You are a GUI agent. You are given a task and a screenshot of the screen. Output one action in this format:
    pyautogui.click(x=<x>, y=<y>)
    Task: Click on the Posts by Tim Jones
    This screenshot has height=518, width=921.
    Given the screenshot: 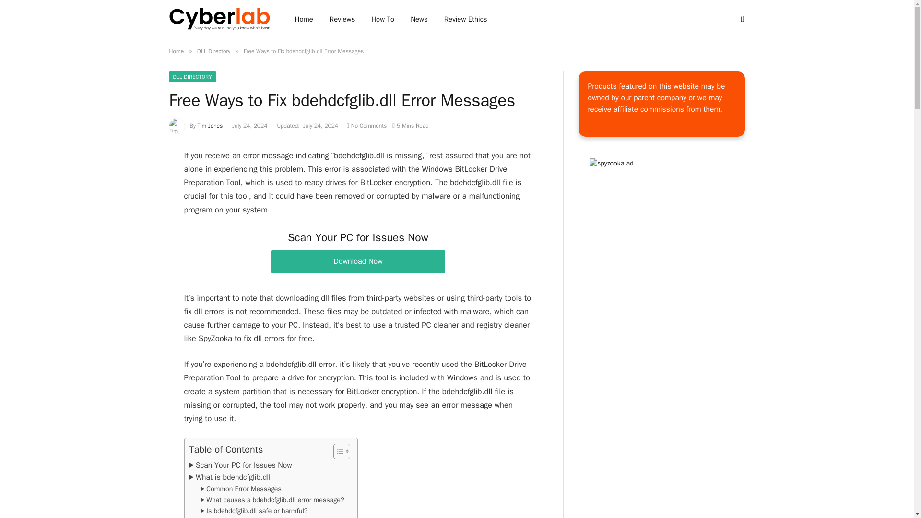 What is the action you would take?
    pyautogui.click(x=210, y=126)
    